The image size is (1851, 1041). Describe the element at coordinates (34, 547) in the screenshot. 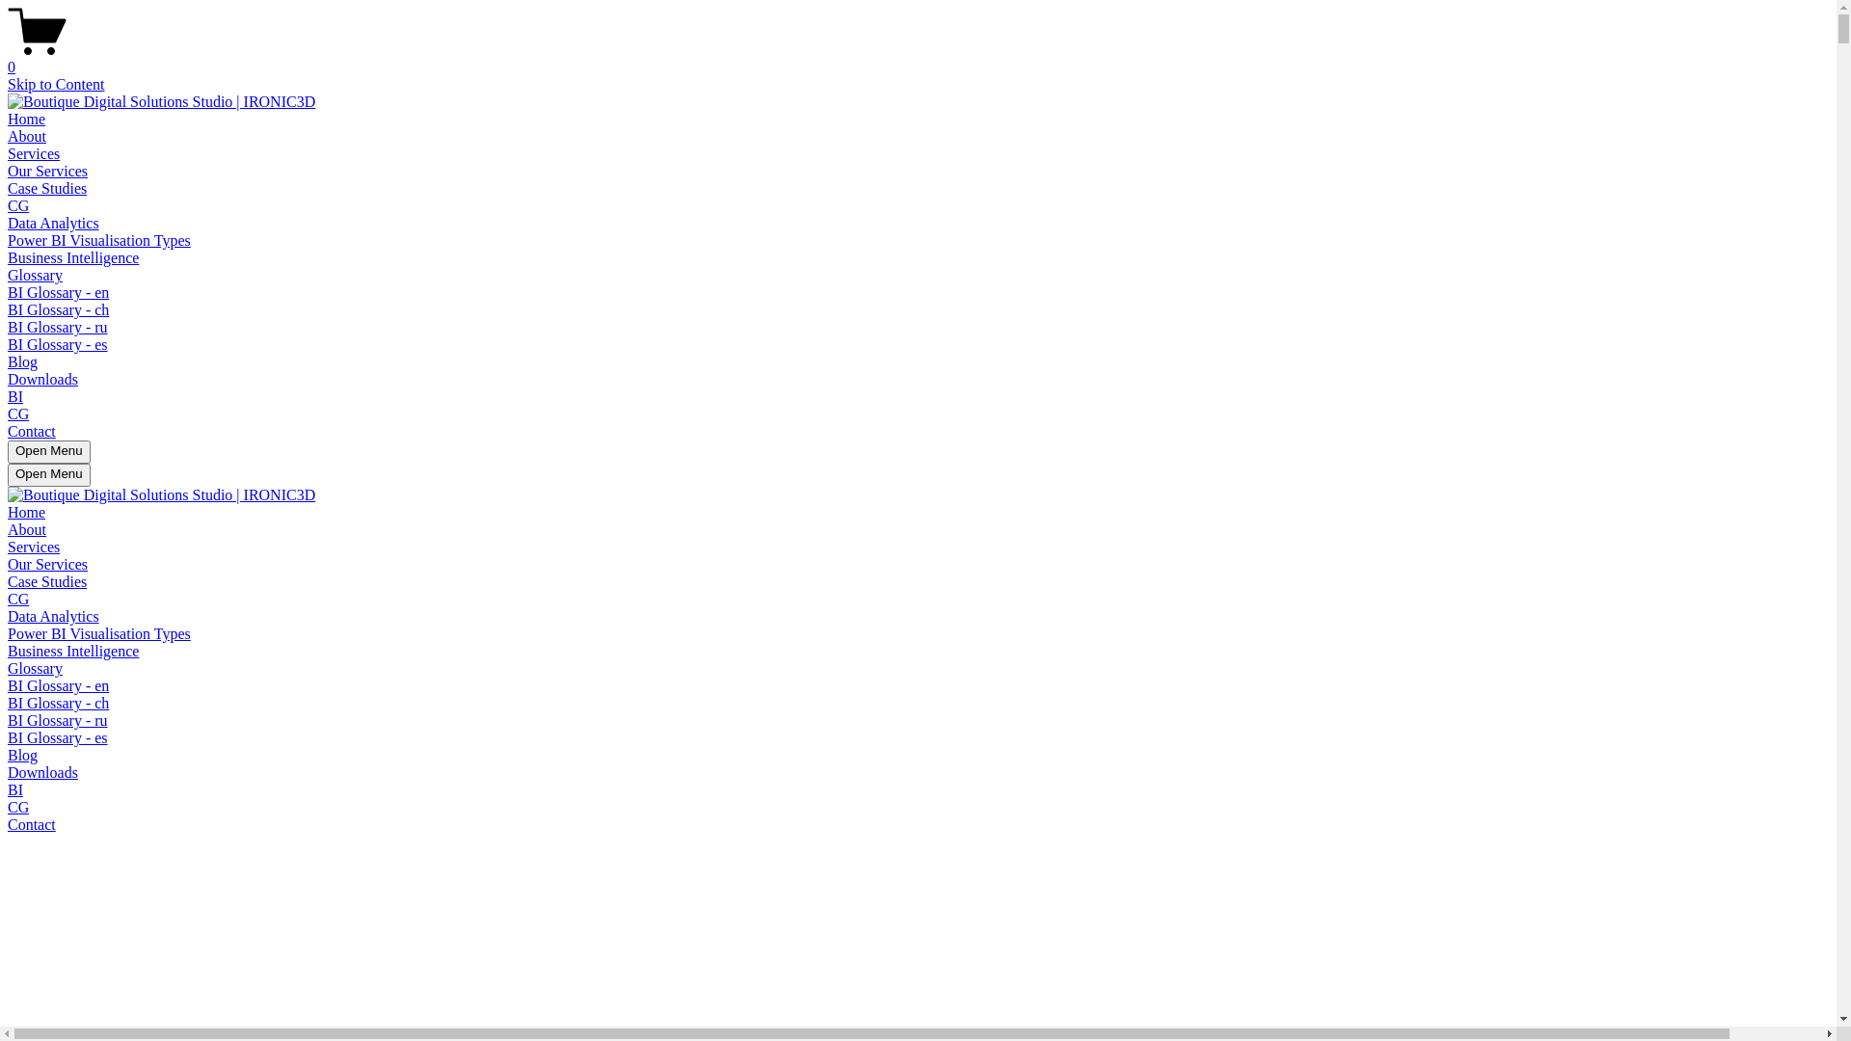

I see `Services` at that location.